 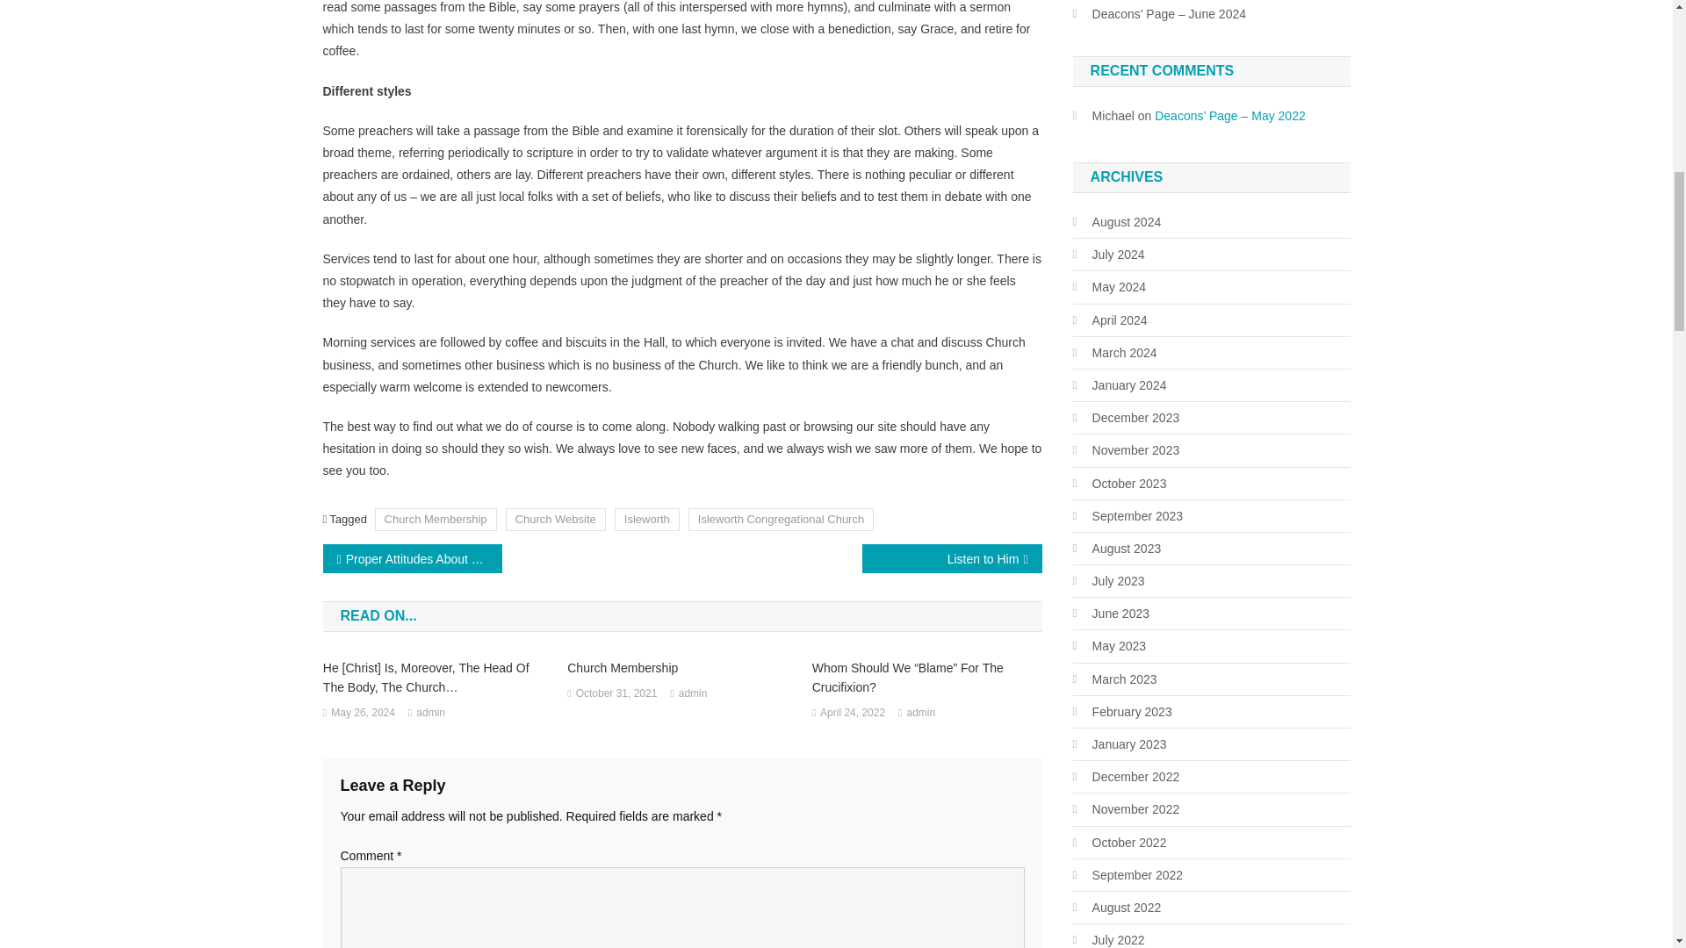 What do you see at coordinates (780, 518) in the screenshot?
I see `Isleworth Congregational Church` at bounding box center [780, 518].